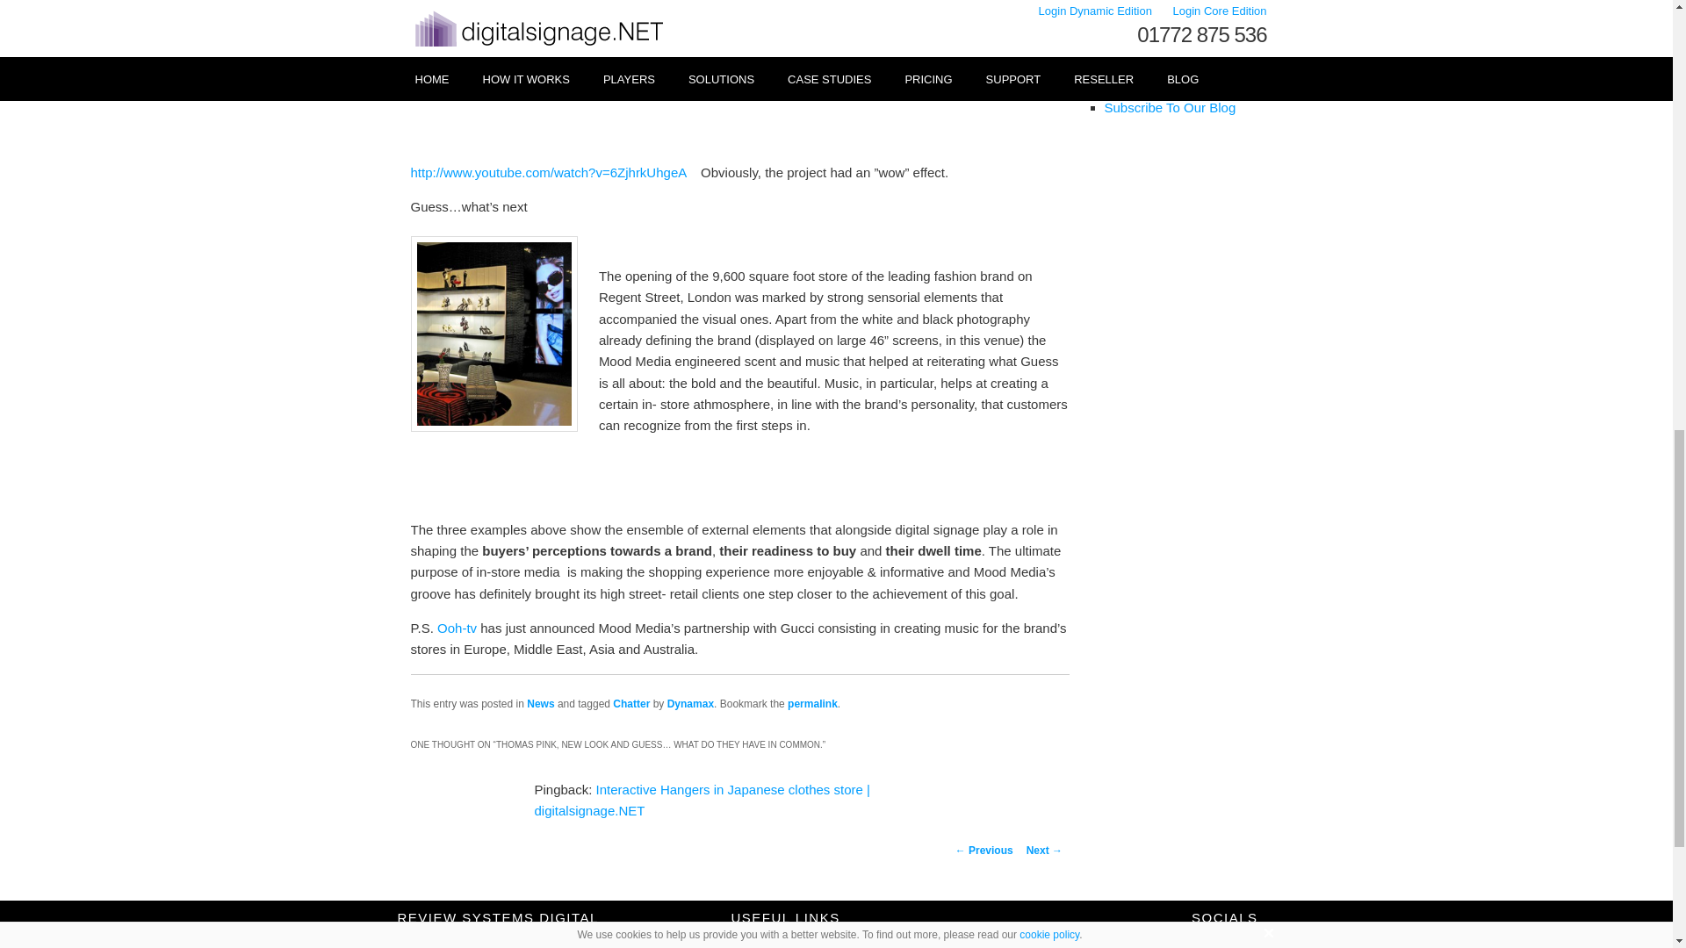 Image resolution: width=1686 pixels, height=948 pixels. Describe the element at coordinates (457, 628) in the screenshot. I see `Ooh-tv` at that location.